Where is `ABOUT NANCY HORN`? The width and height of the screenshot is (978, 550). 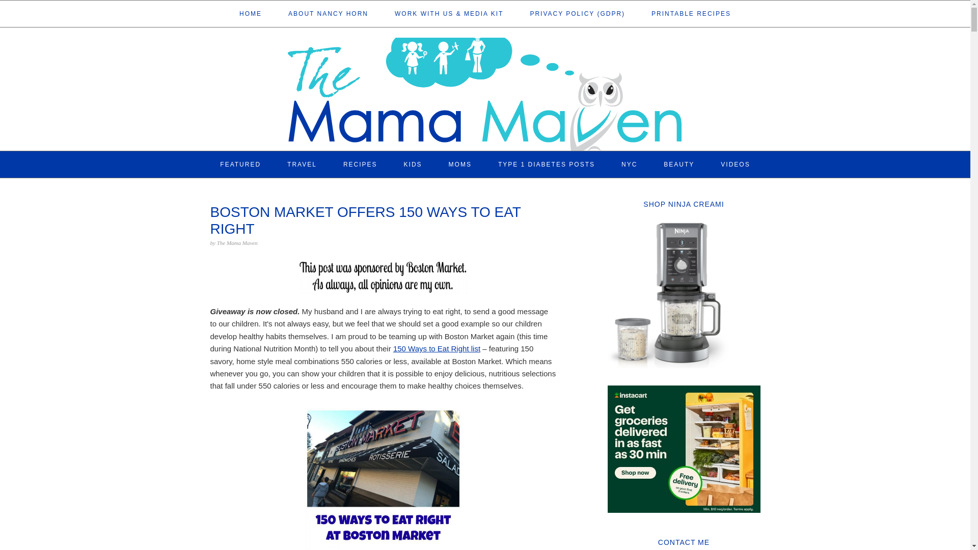
ABOUT NANCY HORN is located at coordinates (328, 13).